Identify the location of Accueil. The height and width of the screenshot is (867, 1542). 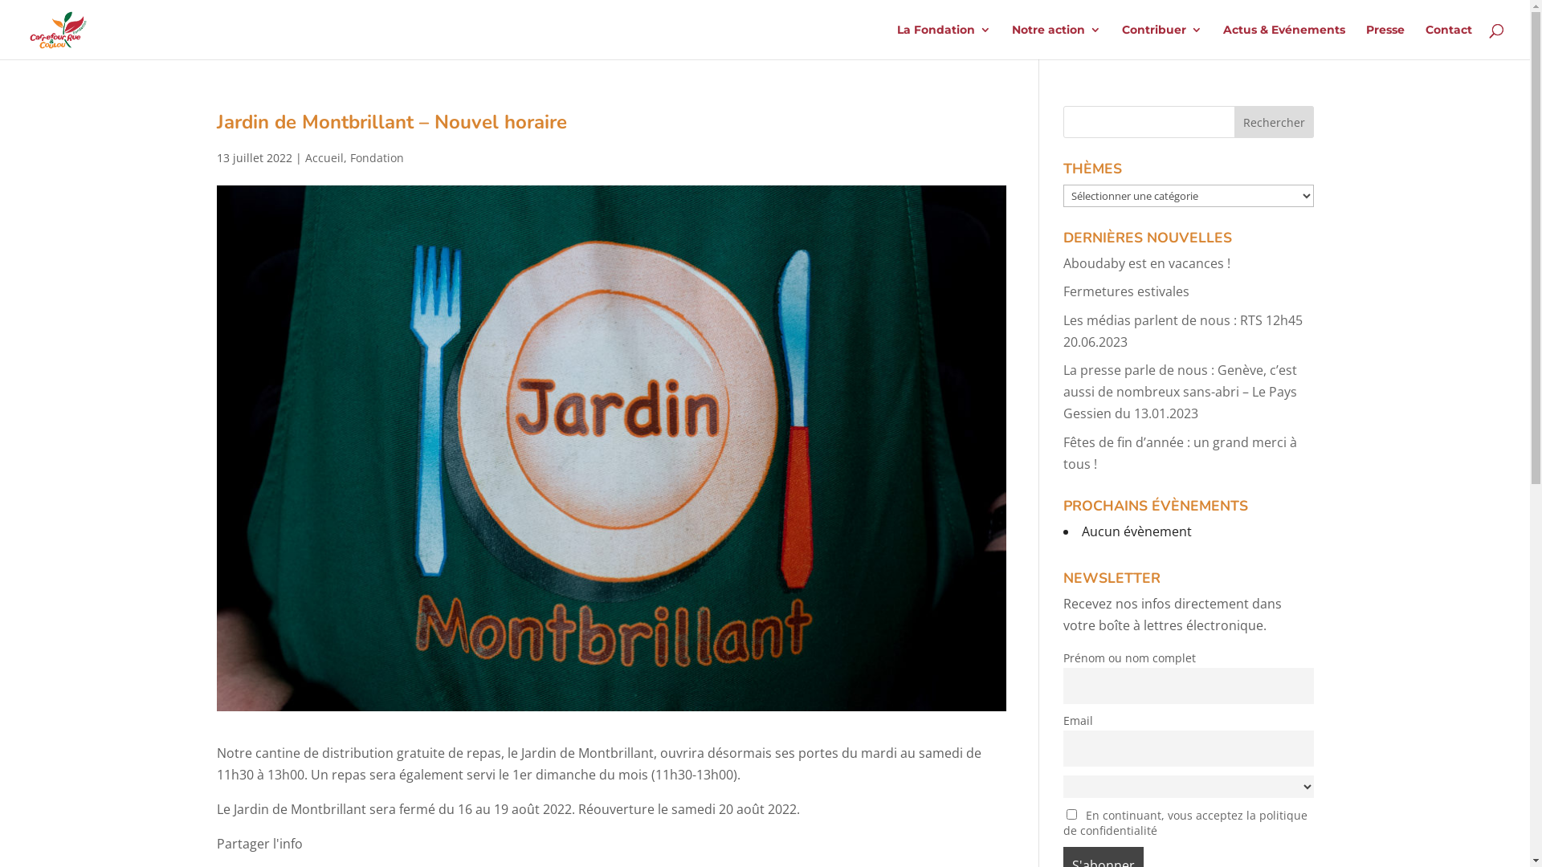
(324, 157).